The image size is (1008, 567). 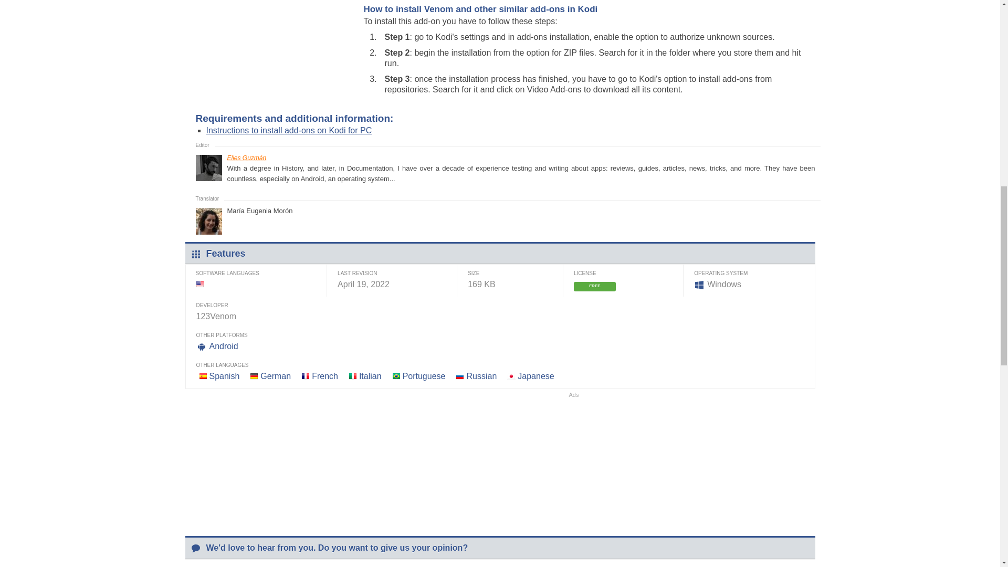 What do you see at coordinates (224, 376) in the screenshot?
I see `Spanish` at bounding box center [224, 376].